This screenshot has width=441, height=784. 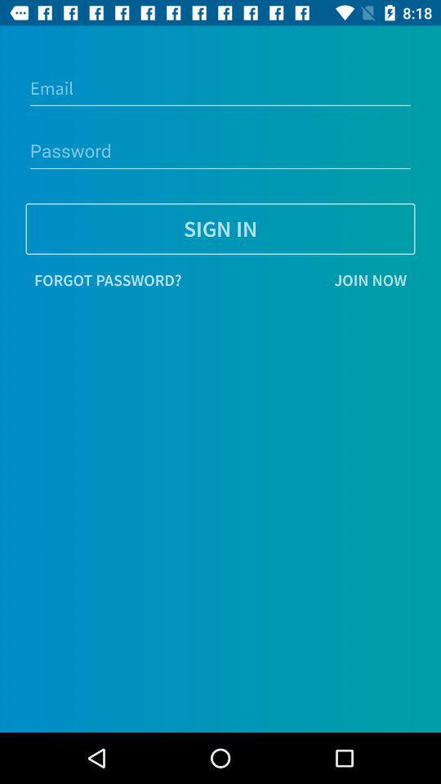 What do you see at coordinates (302, 280) in the screenshot?
I see `turn on the item below the sign in` at bounding box center [302, 280].